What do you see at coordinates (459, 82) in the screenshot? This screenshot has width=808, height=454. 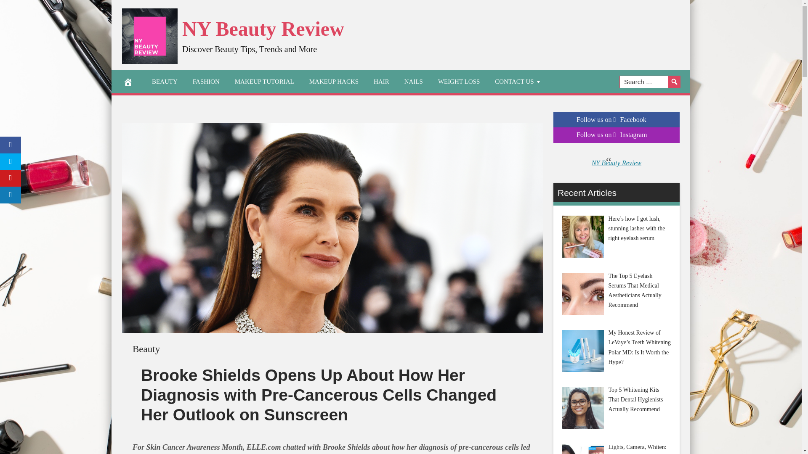 I see `WEIGHT LOSS` at bounding box center [459, 82].